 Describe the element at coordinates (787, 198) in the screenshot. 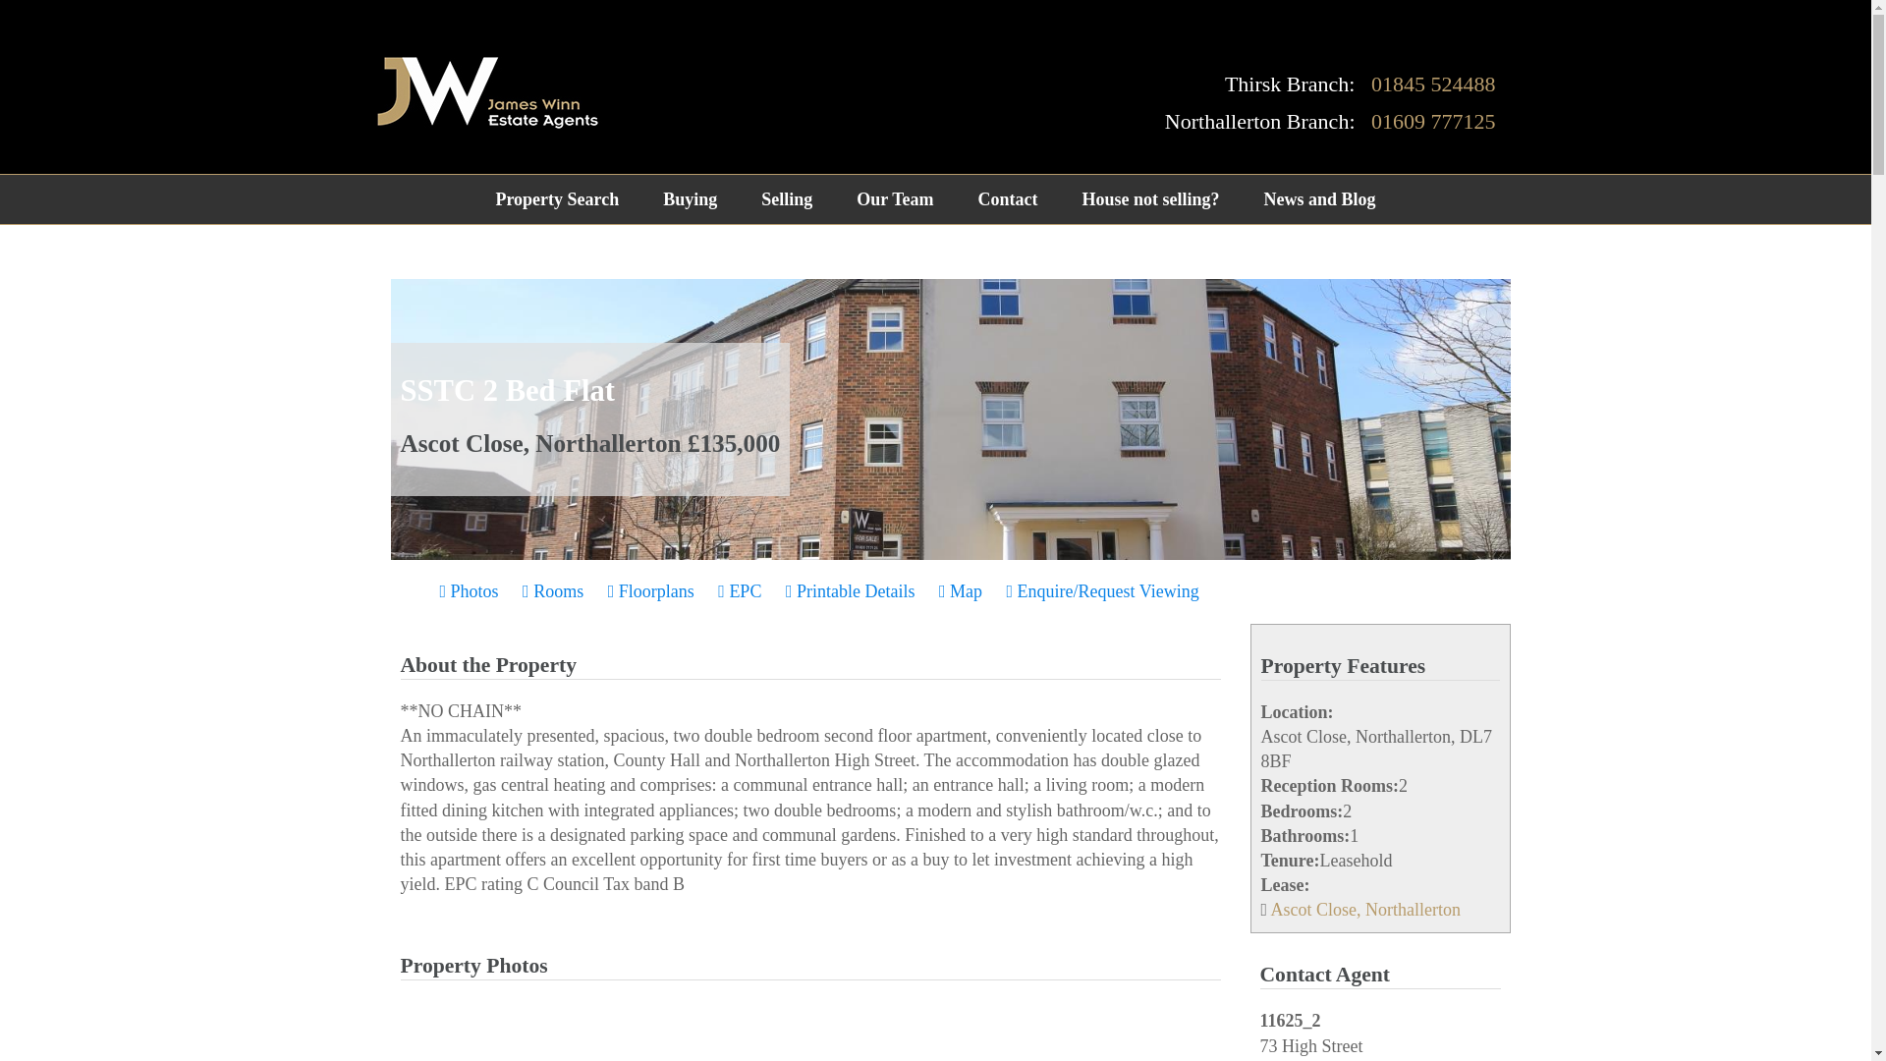

I see `Selling` at that location.